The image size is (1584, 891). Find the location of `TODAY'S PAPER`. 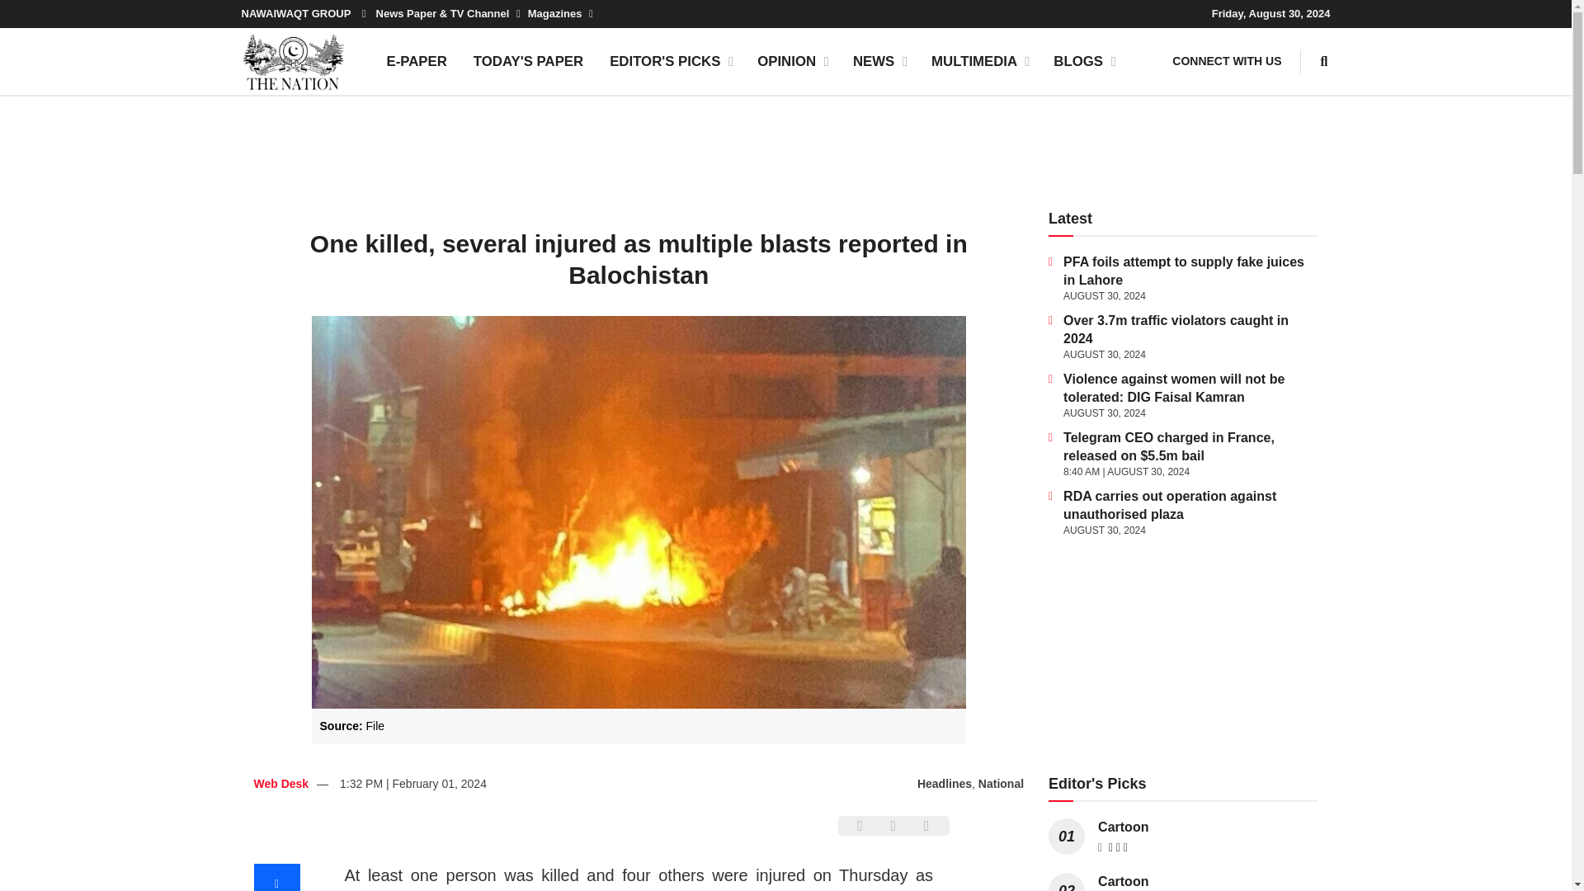

TODAY'S PAPER is located at coordinates (528, 61).